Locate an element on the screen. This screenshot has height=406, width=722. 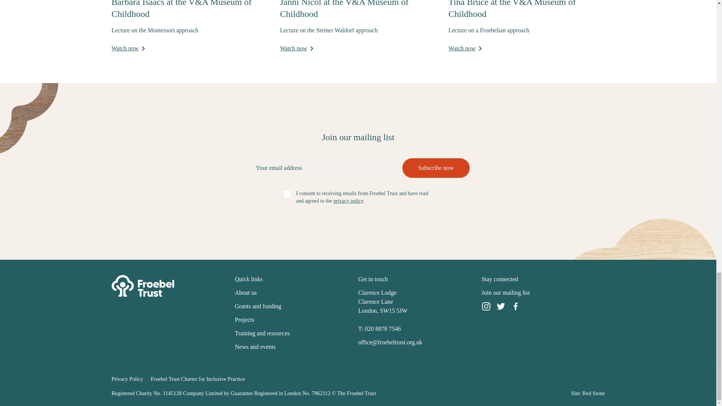
Read more of Watch now is located at coordinates (296, 48).